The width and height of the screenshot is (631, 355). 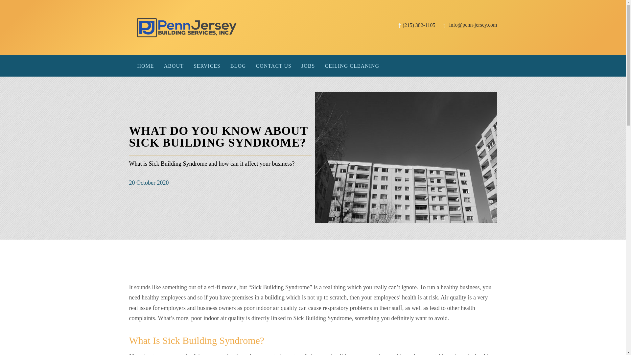 I want to click on CEILING CLEANING, so click(x=352, y=66).